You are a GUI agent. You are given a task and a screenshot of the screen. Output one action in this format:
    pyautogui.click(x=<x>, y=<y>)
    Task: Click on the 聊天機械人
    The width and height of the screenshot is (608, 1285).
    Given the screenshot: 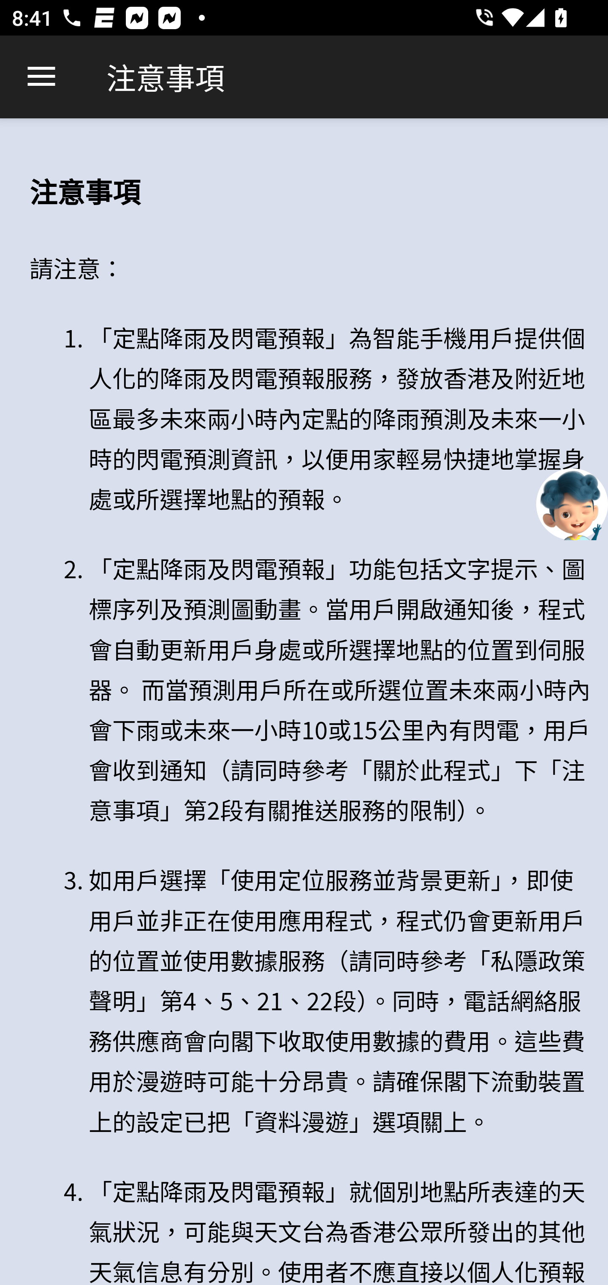 What is the action you would take?
    pyautogui.click(x=572, y=503)
    